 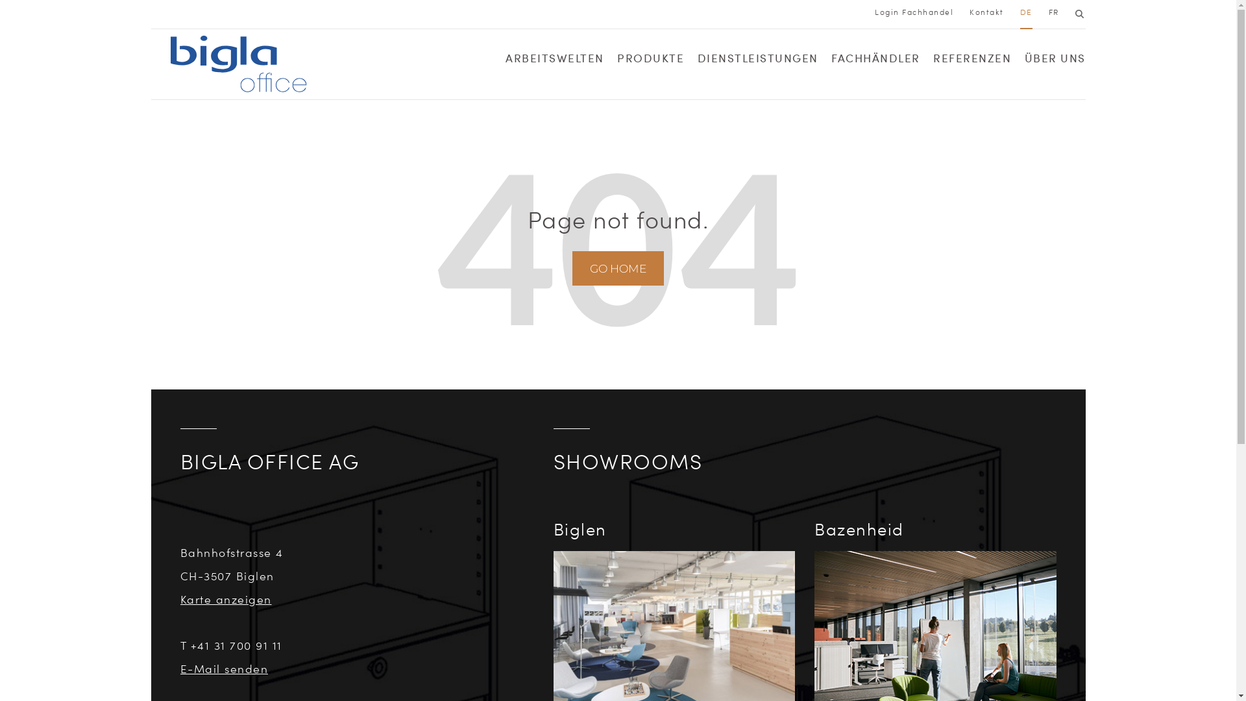 What do you see at coordinates (914, 12) in the screenshot?
I see `Login Fachhandel` at bounding box center [914, 12].